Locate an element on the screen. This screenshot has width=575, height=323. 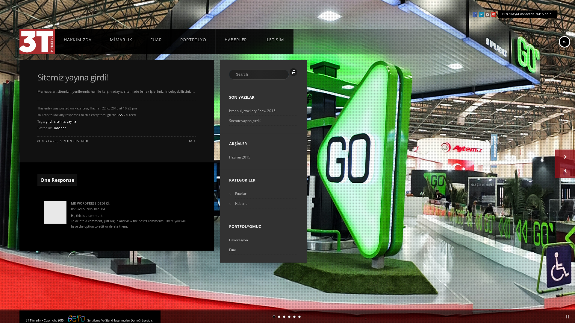
8 YEARS, 5 MONTHS AGO is located at coordinates (65, 141).